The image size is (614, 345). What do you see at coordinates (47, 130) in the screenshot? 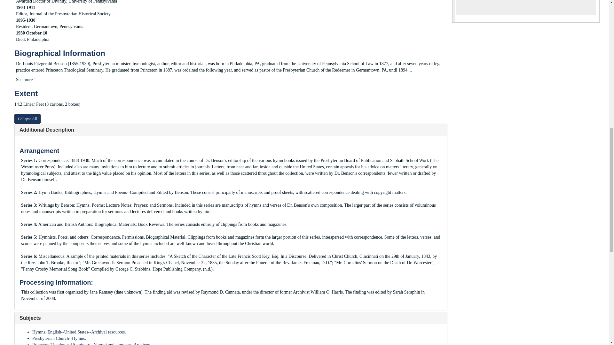
I see `Additional Description` at bounding box center [47, 130].